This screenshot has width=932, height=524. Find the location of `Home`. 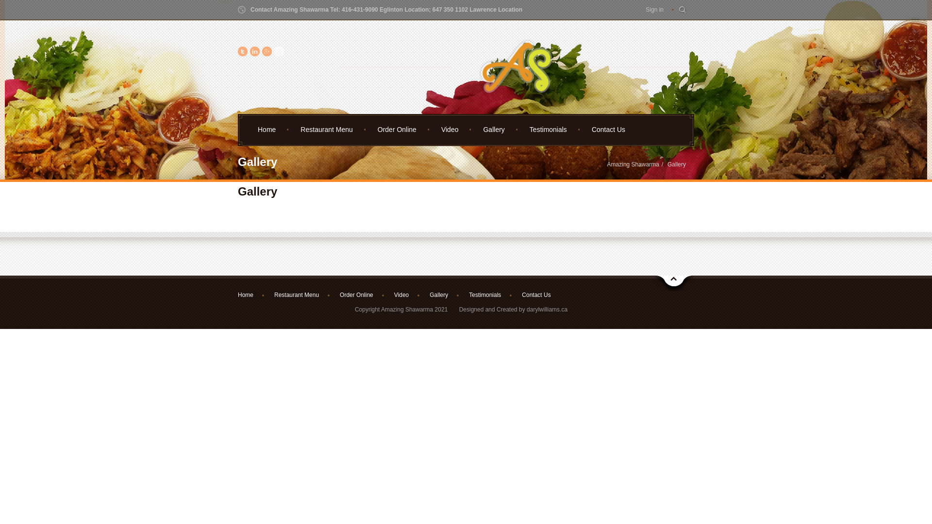

Home is located at coordinates (250, 295).